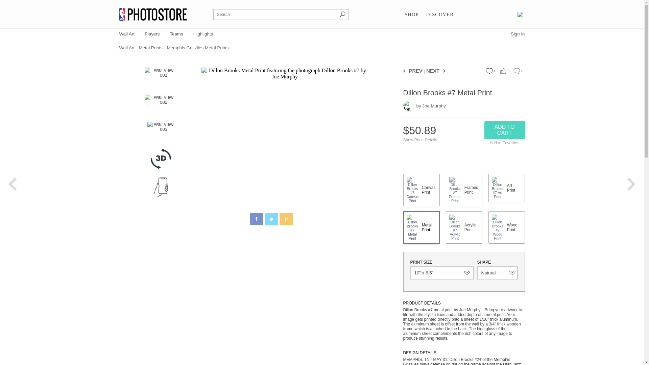  What do you see at coordinates (286, 219) in the screenshot?
I see `Share Product on Pinterest` at bounding box center [286, 219].